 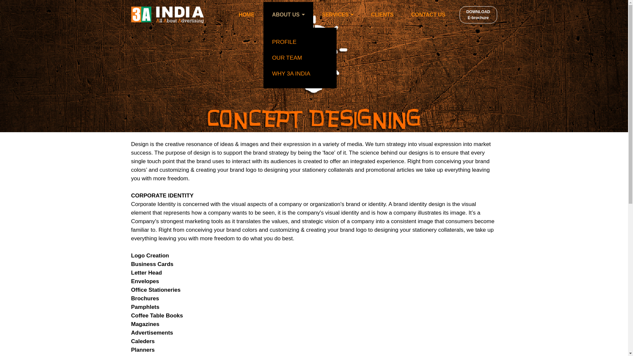 I want to click on HOME, so click(x=246, y=15).